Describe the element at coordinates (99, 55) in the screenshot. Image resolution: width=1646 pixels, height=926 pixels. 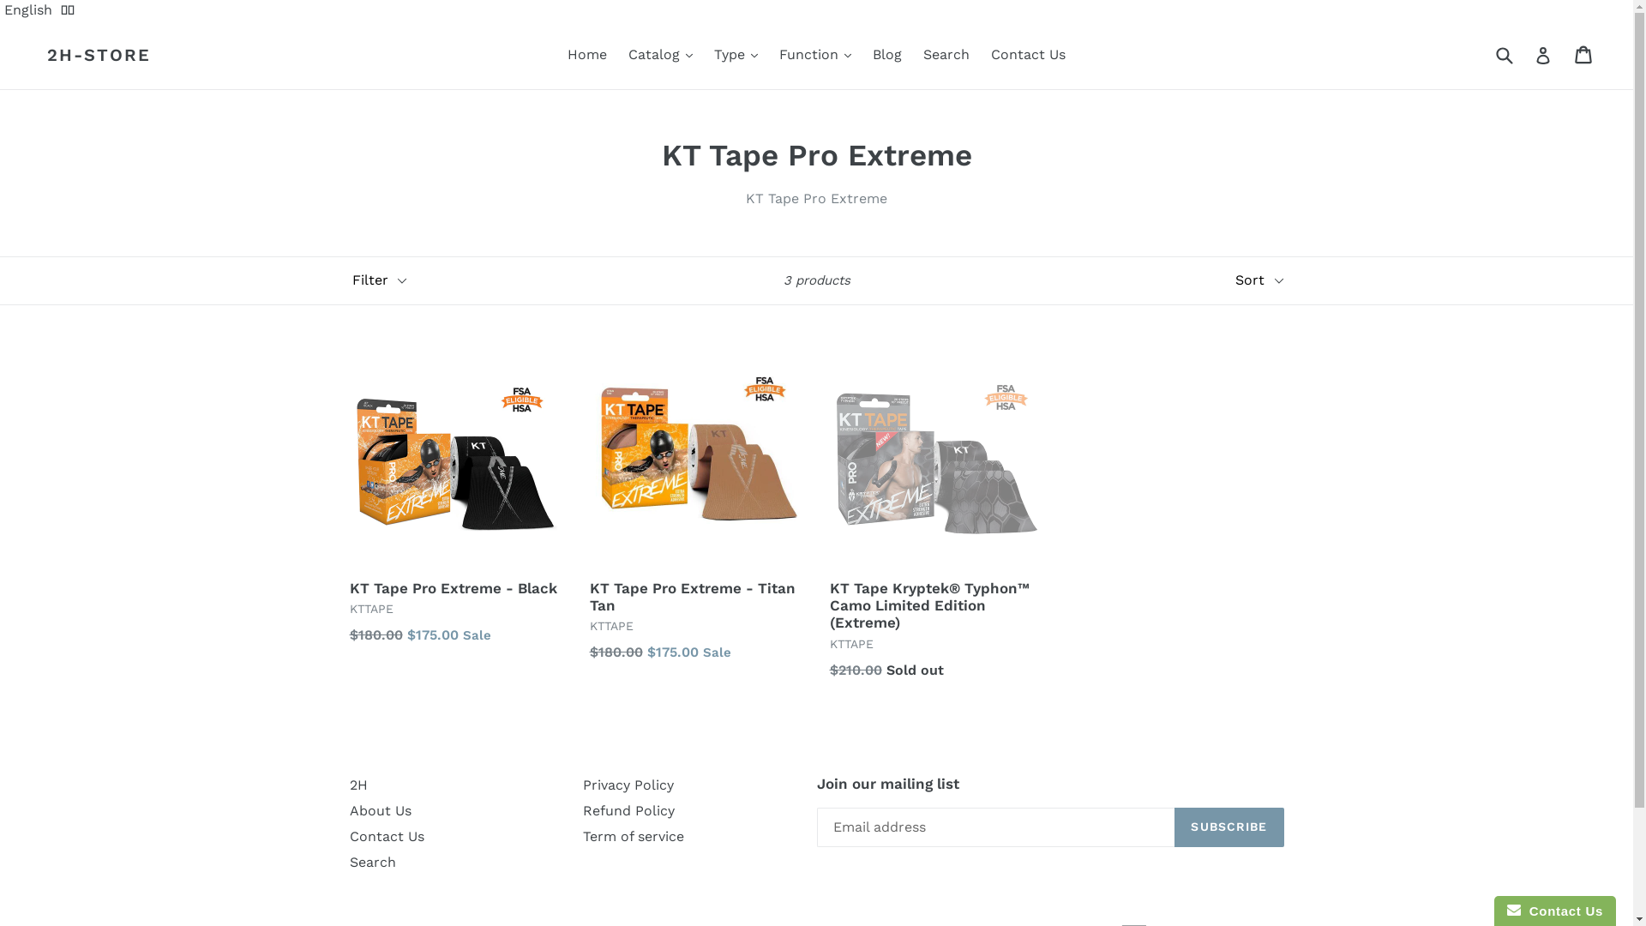
I see `2H-STORE` at that location.